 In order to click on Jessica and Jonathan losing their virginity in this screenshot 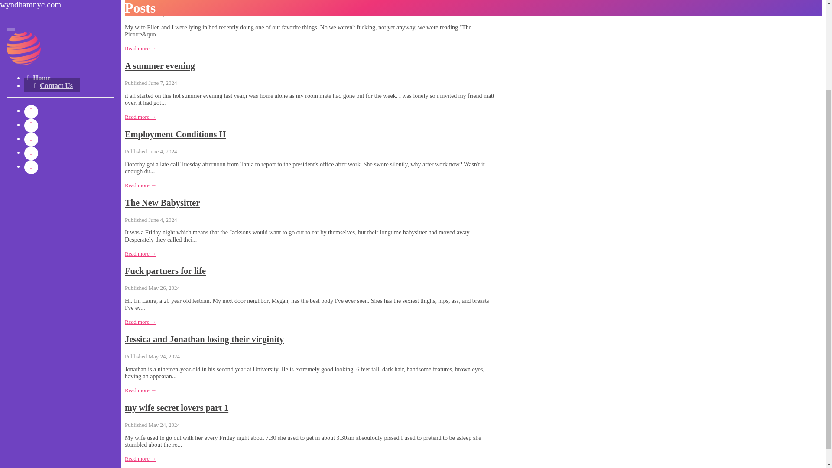, I will do `click(204, 339)`.